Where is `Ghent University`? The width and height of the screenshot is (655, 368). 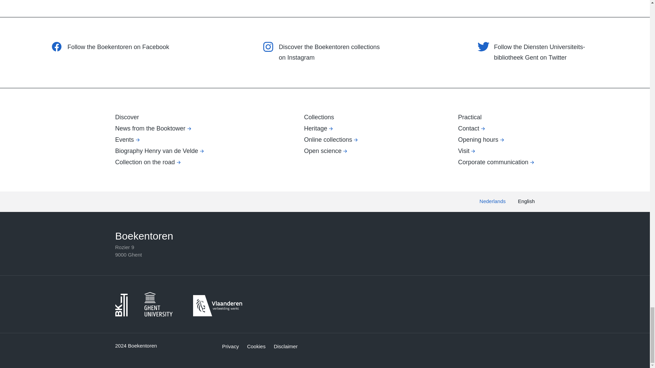
Ghent University is located at coordinates (160, 304).